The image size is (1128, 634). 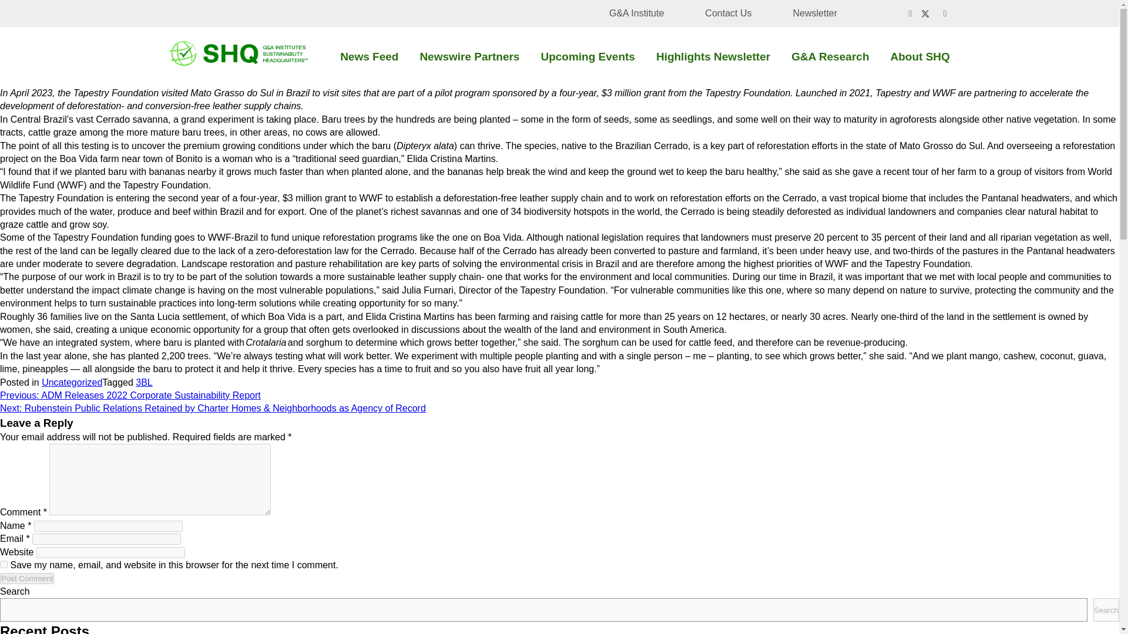 I want to click on News Feed, so click(x=369, y=56).